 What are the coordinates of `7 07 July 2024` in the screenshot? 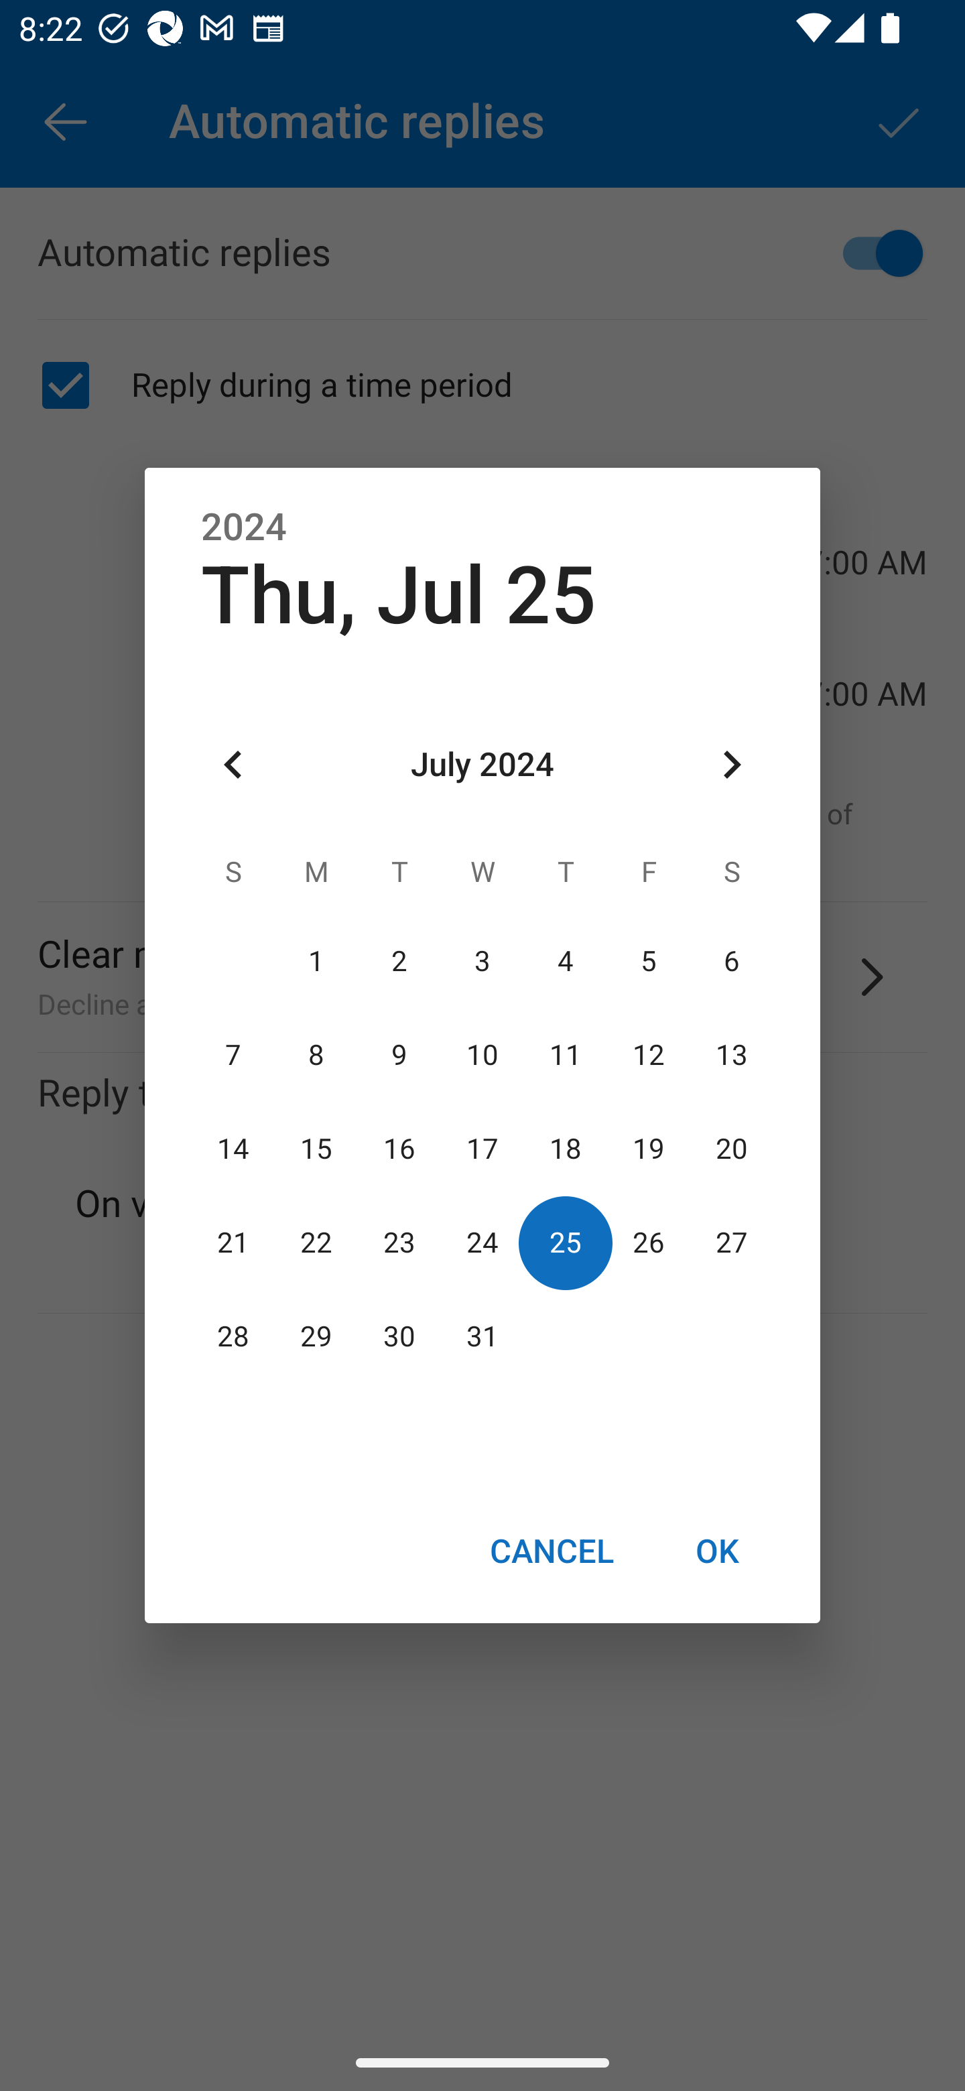 It's located at (233, 1055).